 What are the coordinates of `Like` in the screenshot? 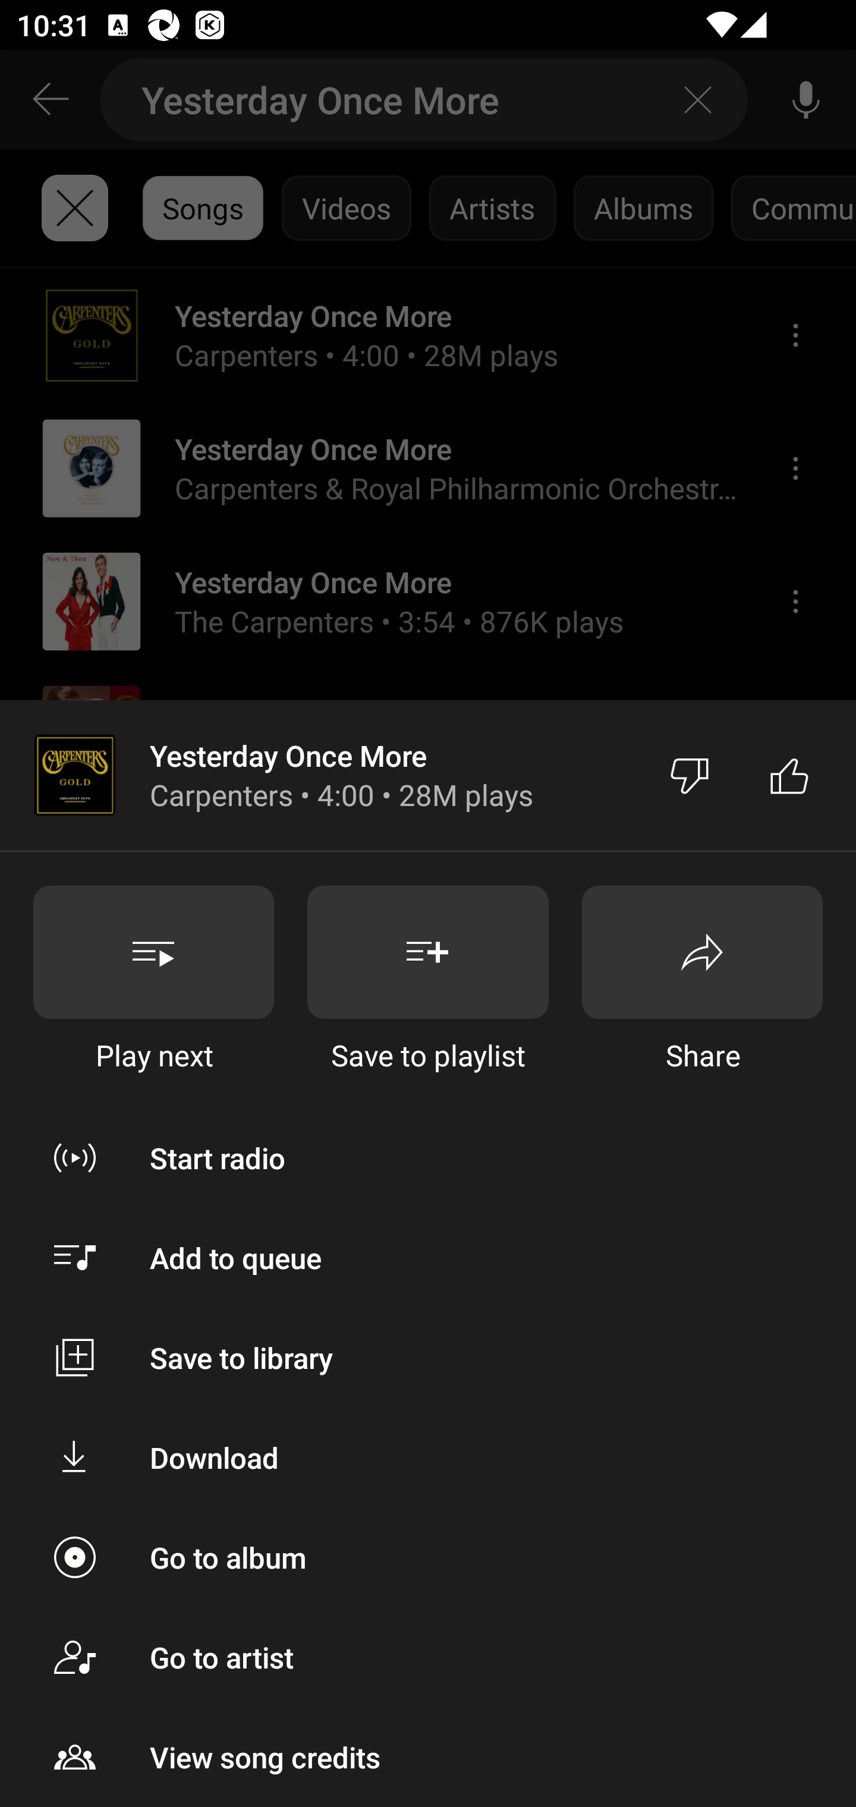 It's located at (789, 775).